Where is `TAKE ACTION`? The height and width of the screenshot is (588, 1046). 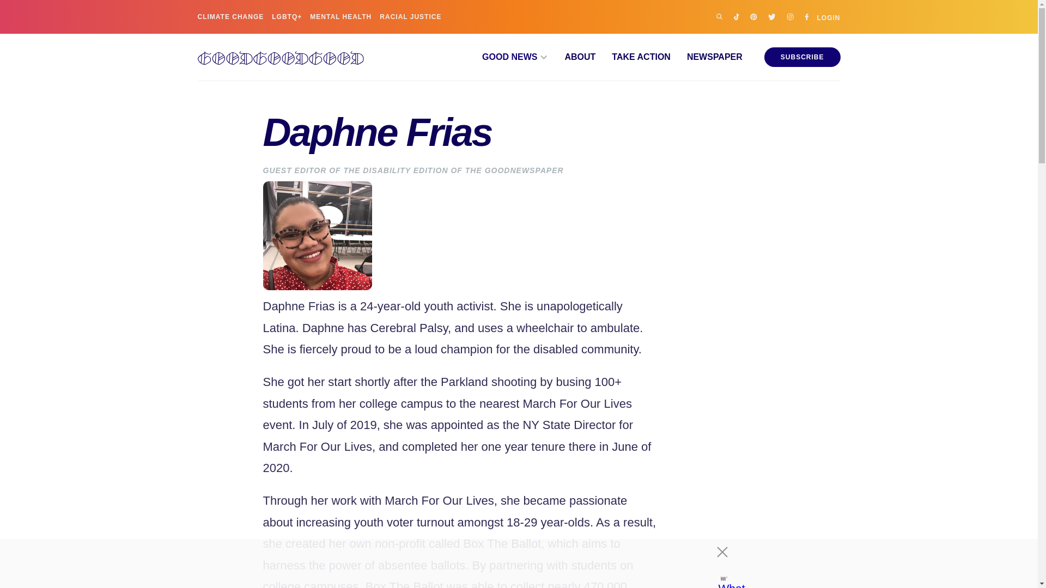
TAKE ACTION is located at coordinates (633, 57).